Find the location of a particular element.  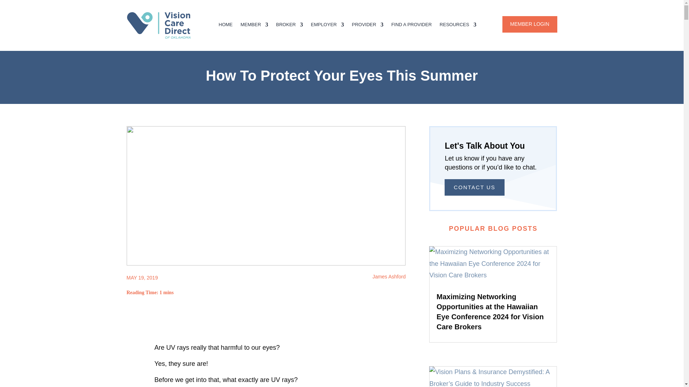

RESOURCES is located at coordinates (458, 26).